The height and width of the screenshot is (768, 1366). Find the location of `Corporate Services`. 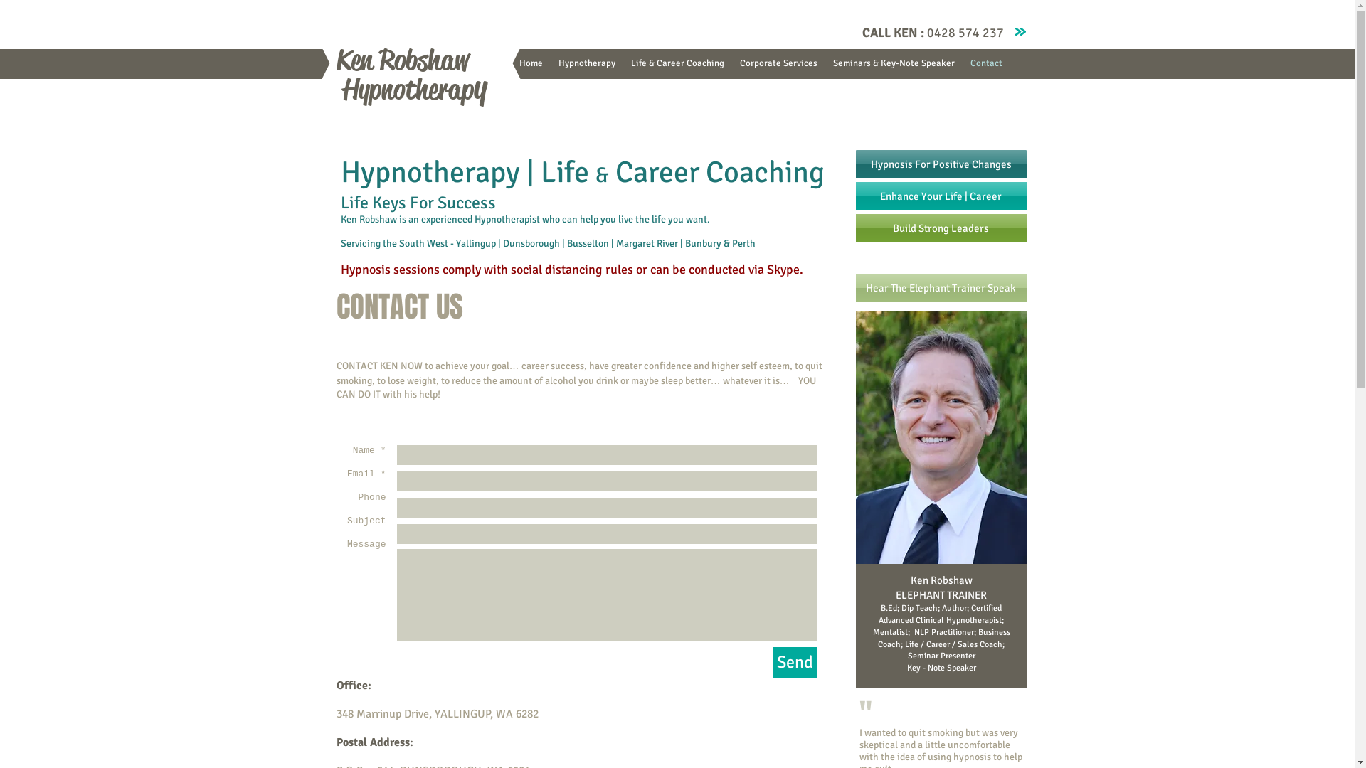

Corporate Services is located at coordinates (778, 64).